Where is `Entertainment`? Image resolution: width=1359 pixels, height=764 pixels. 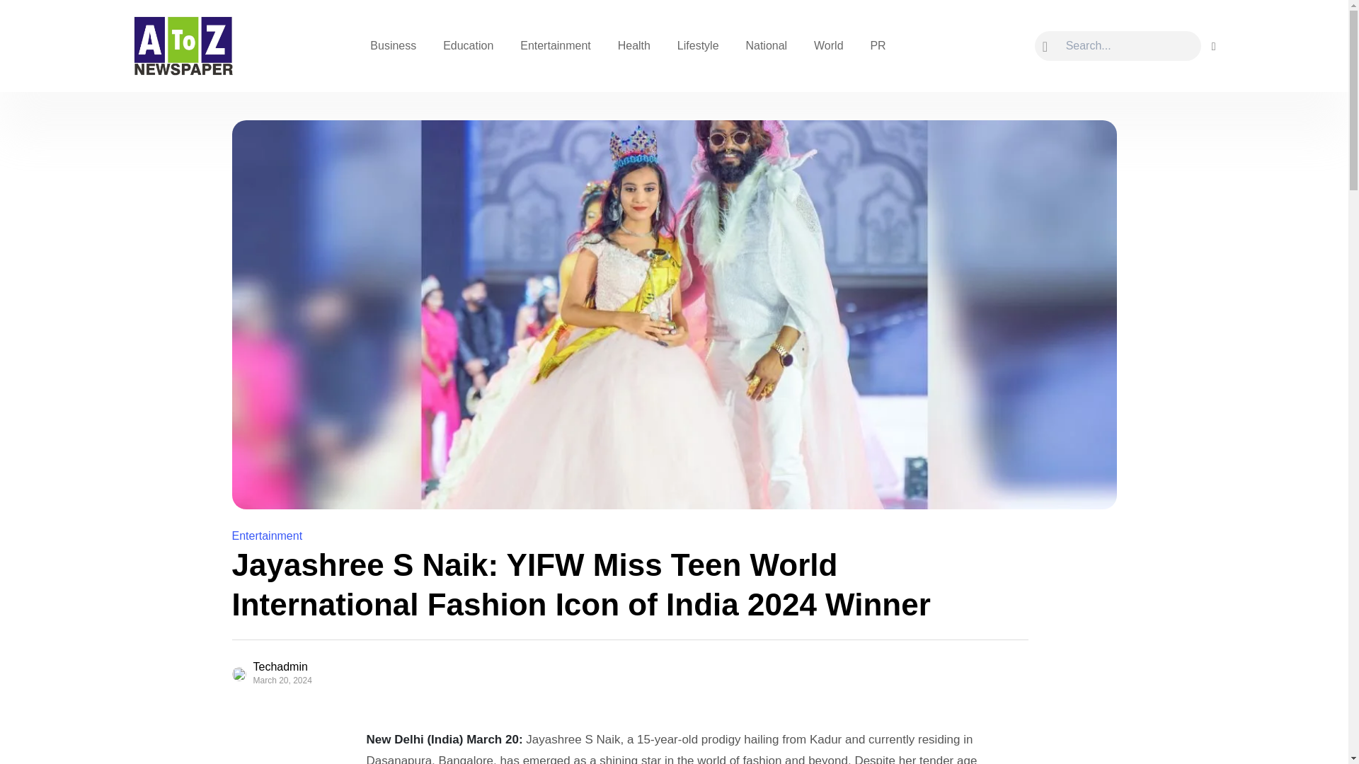 Entertainment is located at coordinates (556, 45).